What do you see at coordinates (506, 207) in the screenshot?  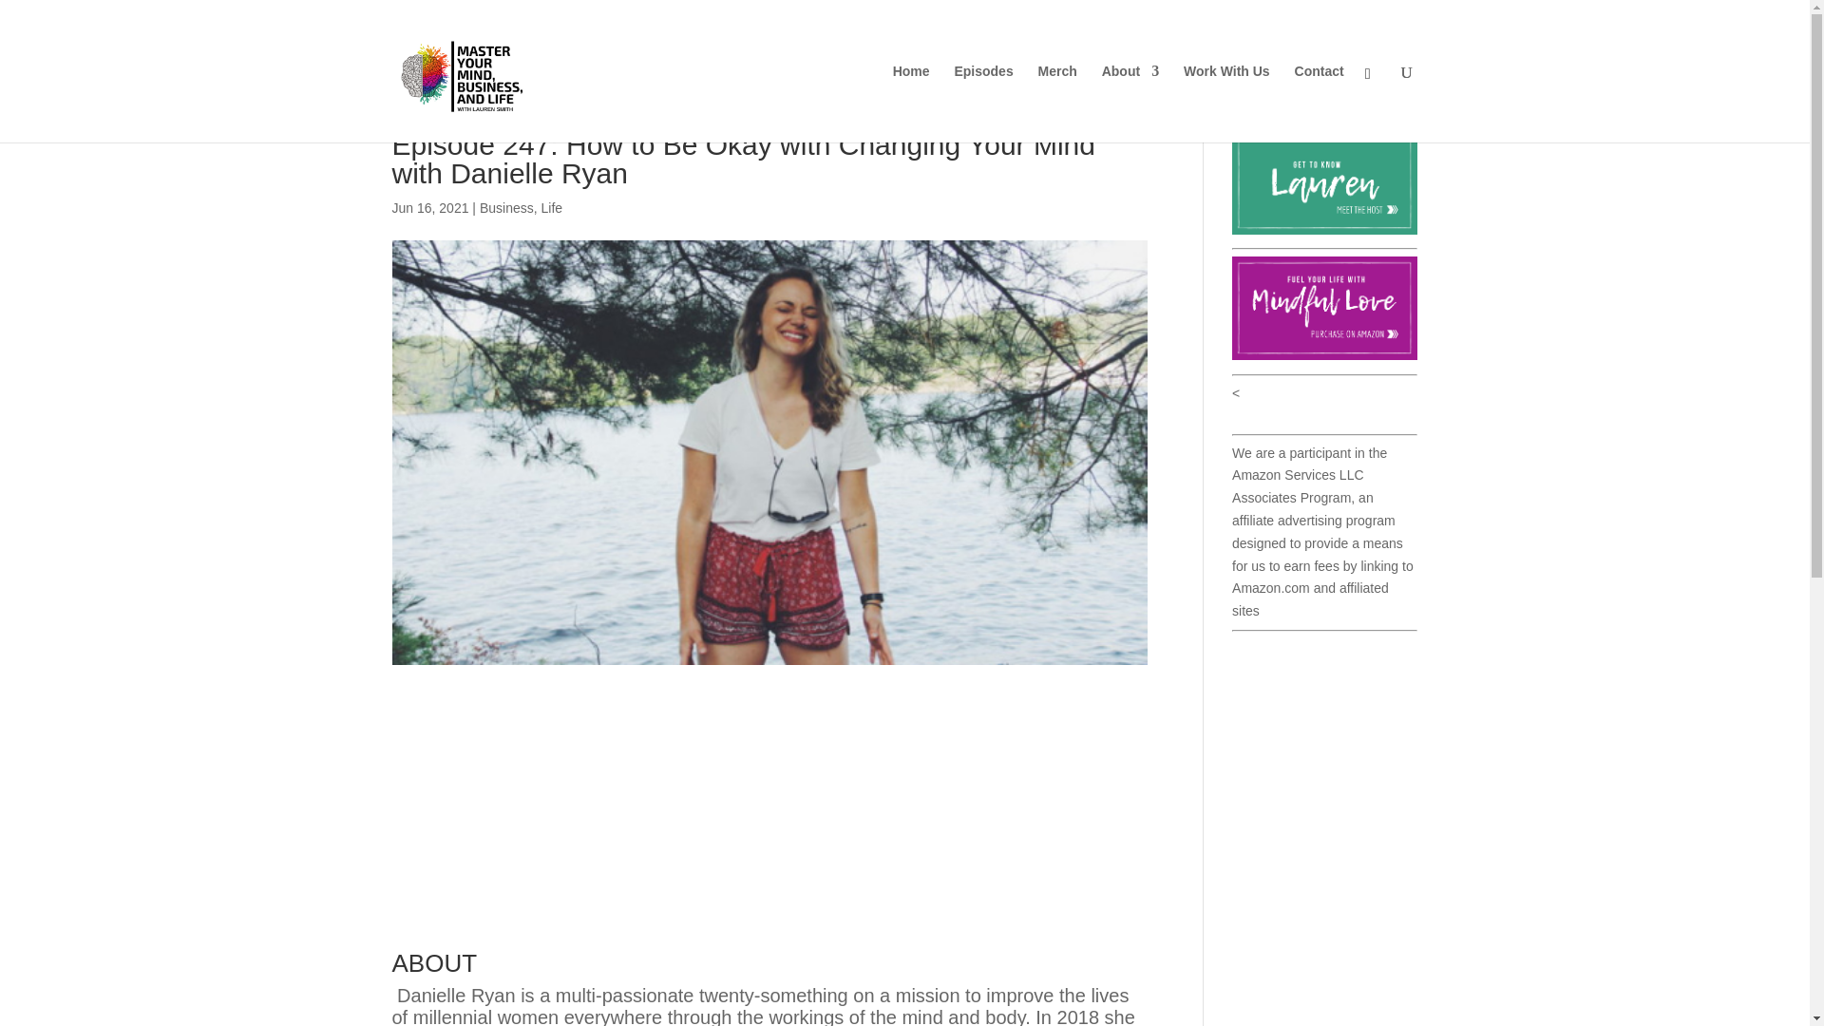 I see `Business` at bounding box center [506, 207].